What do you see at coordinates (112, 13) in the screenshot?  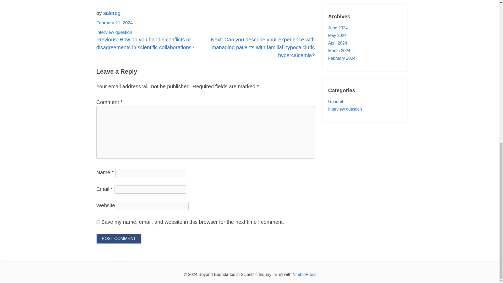 I see `salereg` at bounding box center [112, 13].